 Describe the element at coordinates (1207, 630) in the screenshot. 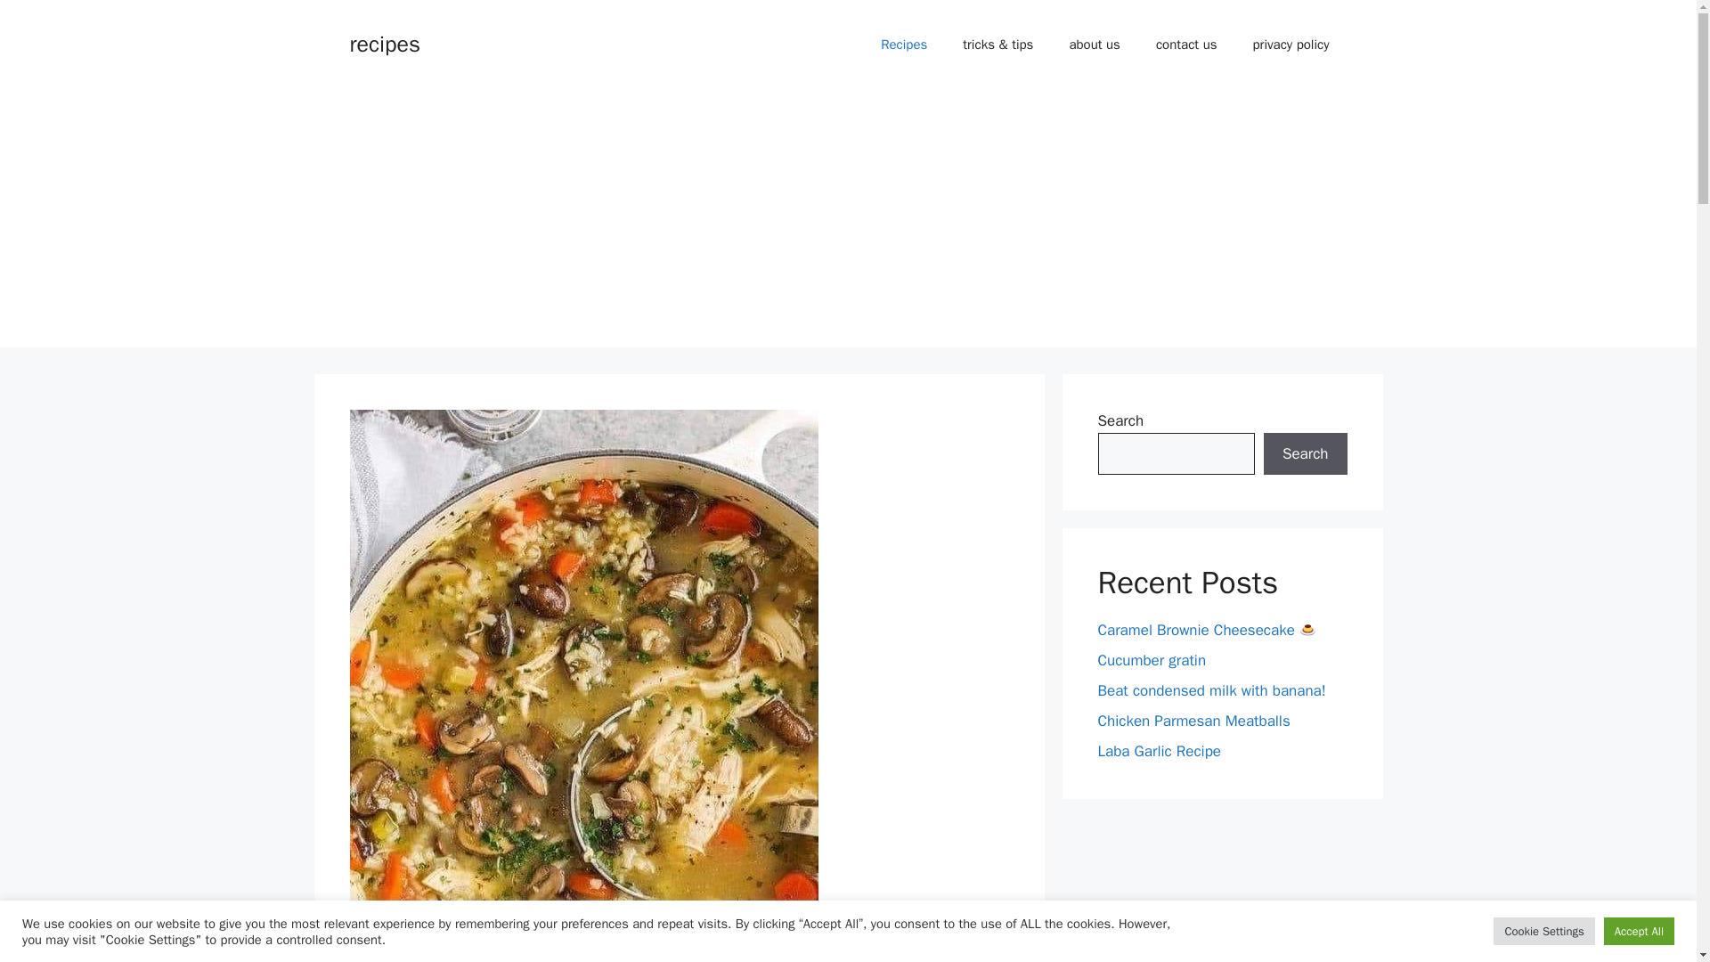

I see `Caramel Brownie Cheesecake` at that location.